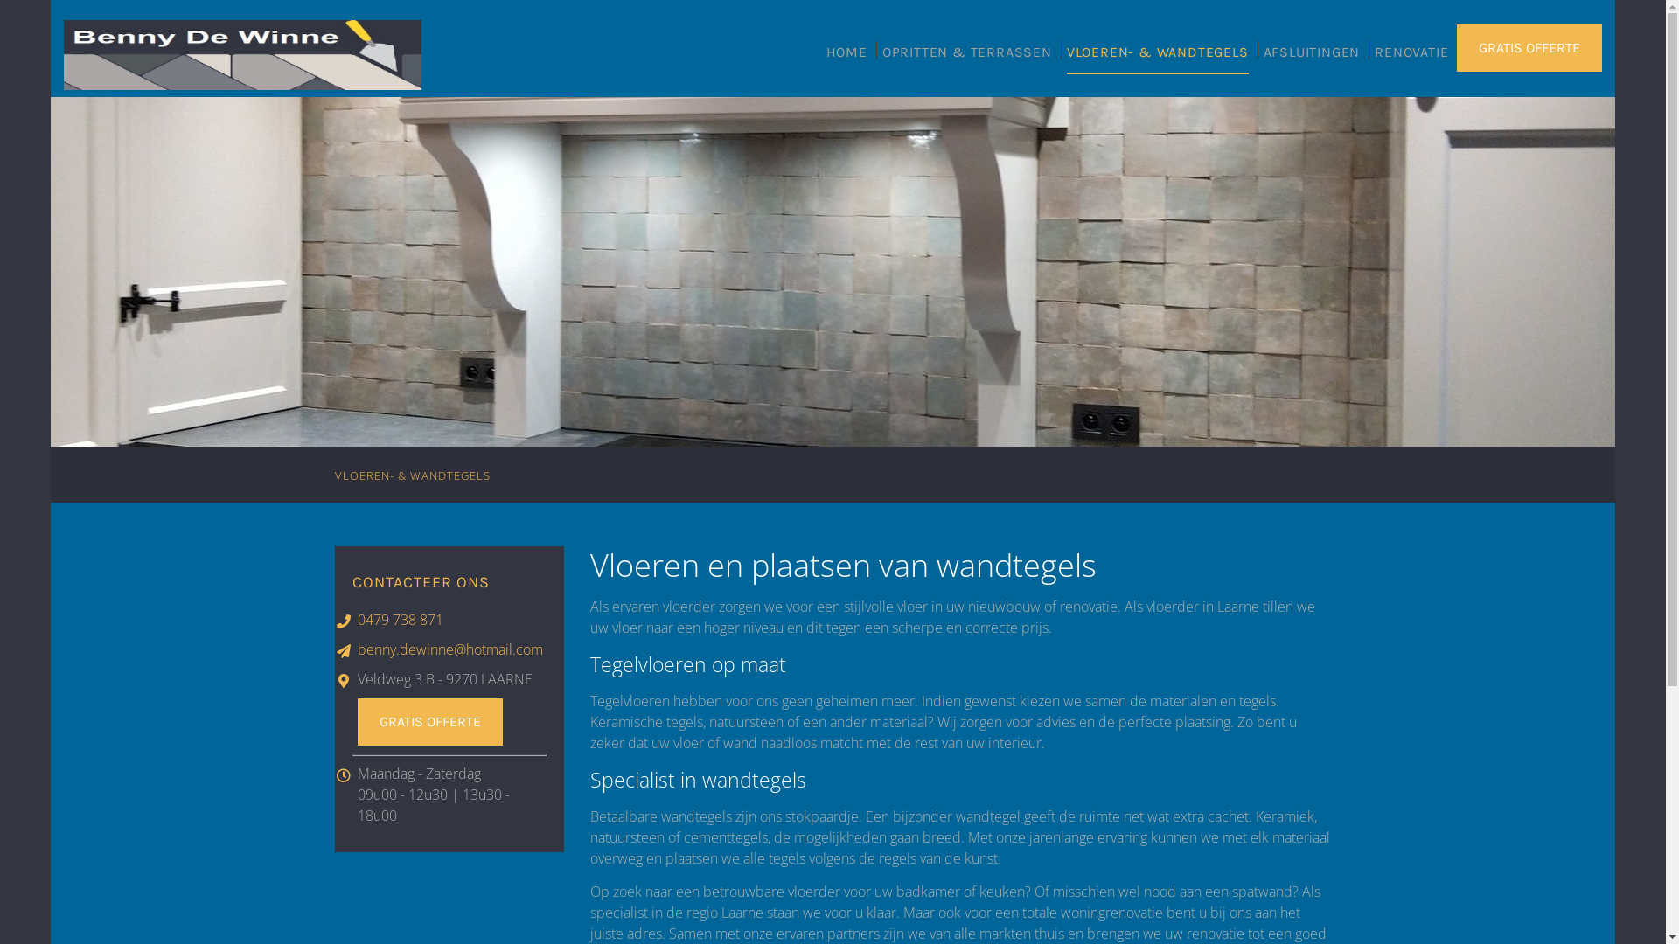  Describe the element at coordinates (967, 59) in the screenshot. I see `OPRITTEN & TERRASSEN` at that location.